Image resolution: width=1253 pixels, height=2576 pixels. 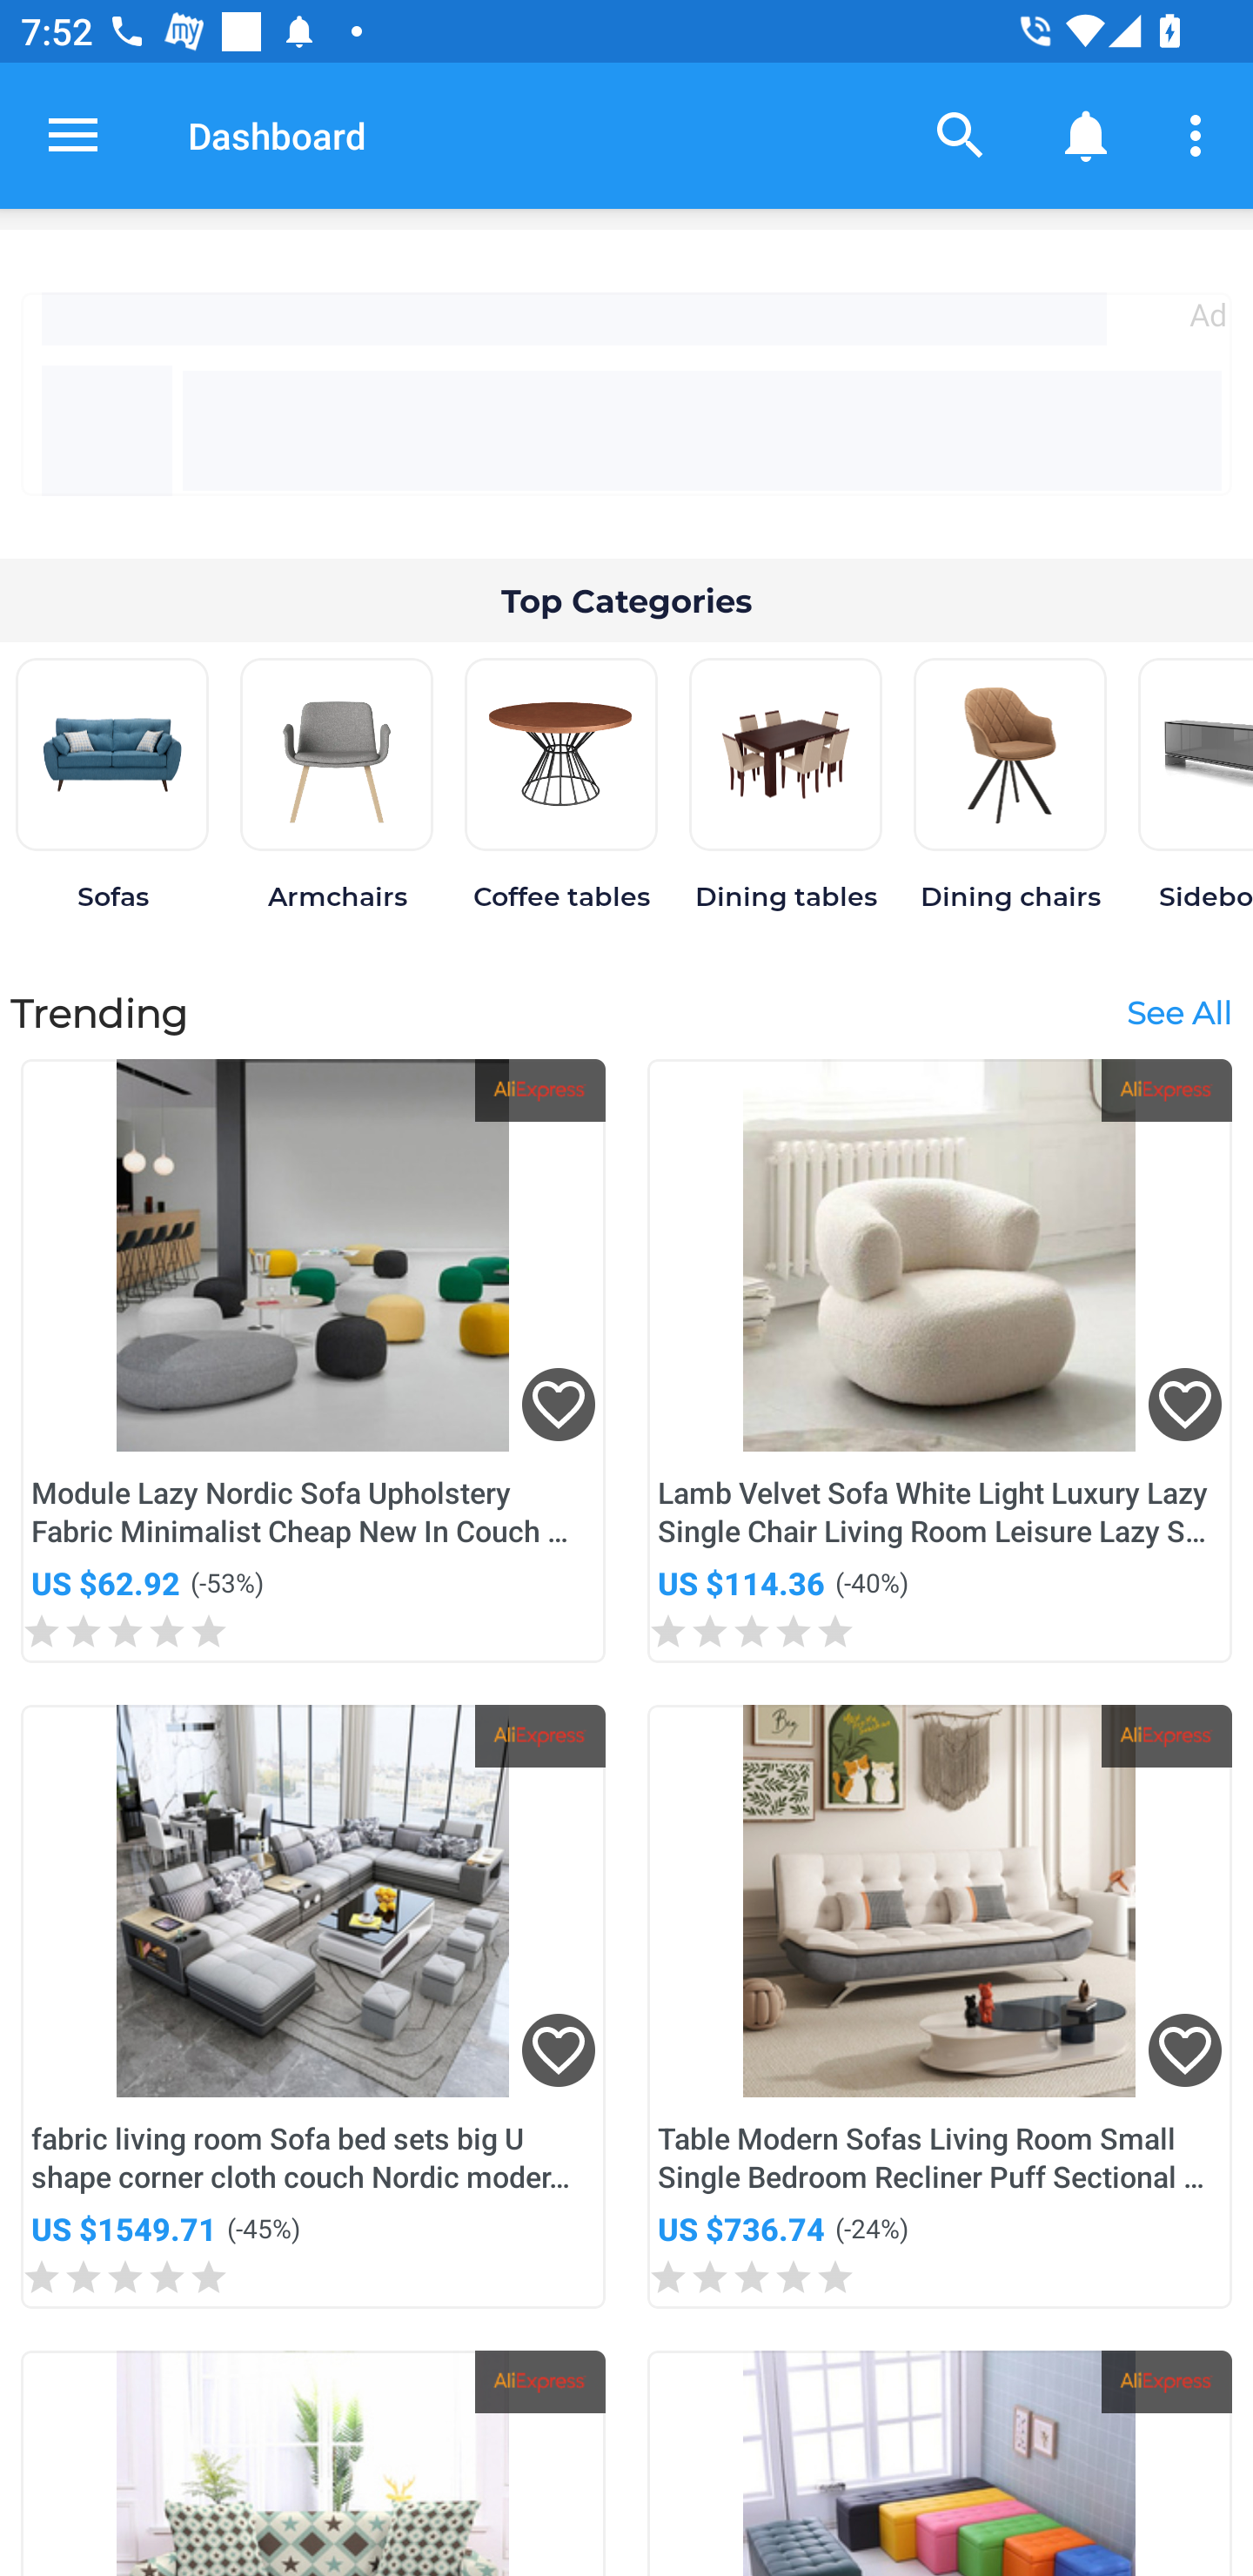 I want to click on See All, so click(x=1178, y=1011).